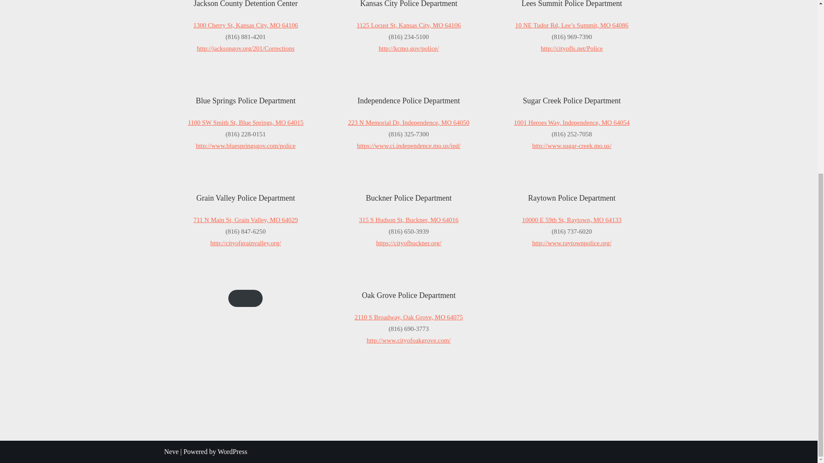 The width and height of the screenshot is (824, 463). What do you see at coordinates (245, 25) in the screenshot?
I see `1300 Cherry St, Kansas City, MO 64106` at bounding box center [245, 25].